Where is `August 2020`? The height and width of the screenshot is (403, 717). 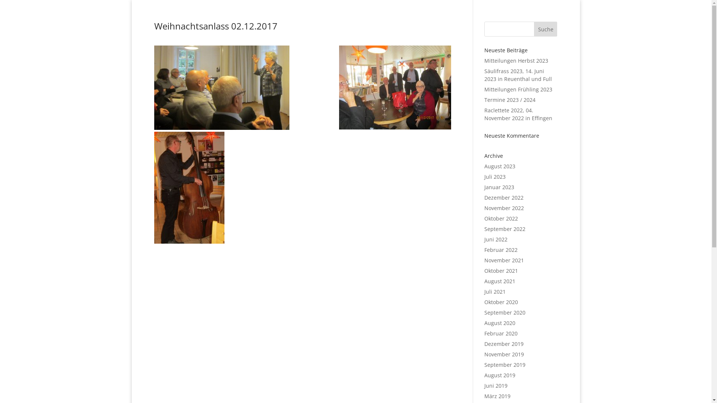 August 2020 is located at coordinates (500, 323).